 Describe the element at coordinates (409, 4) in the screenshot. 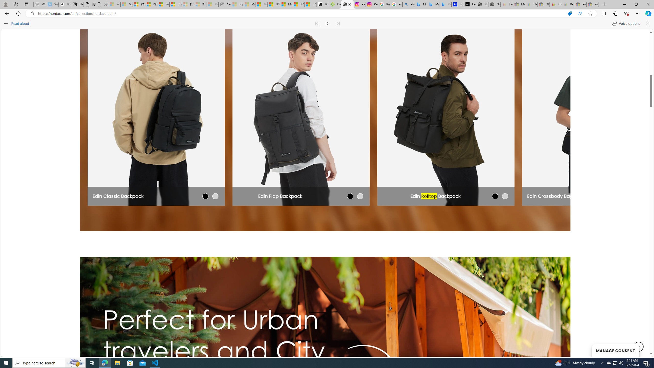

I see `alabama high school quarterback dies - Search` at that location.